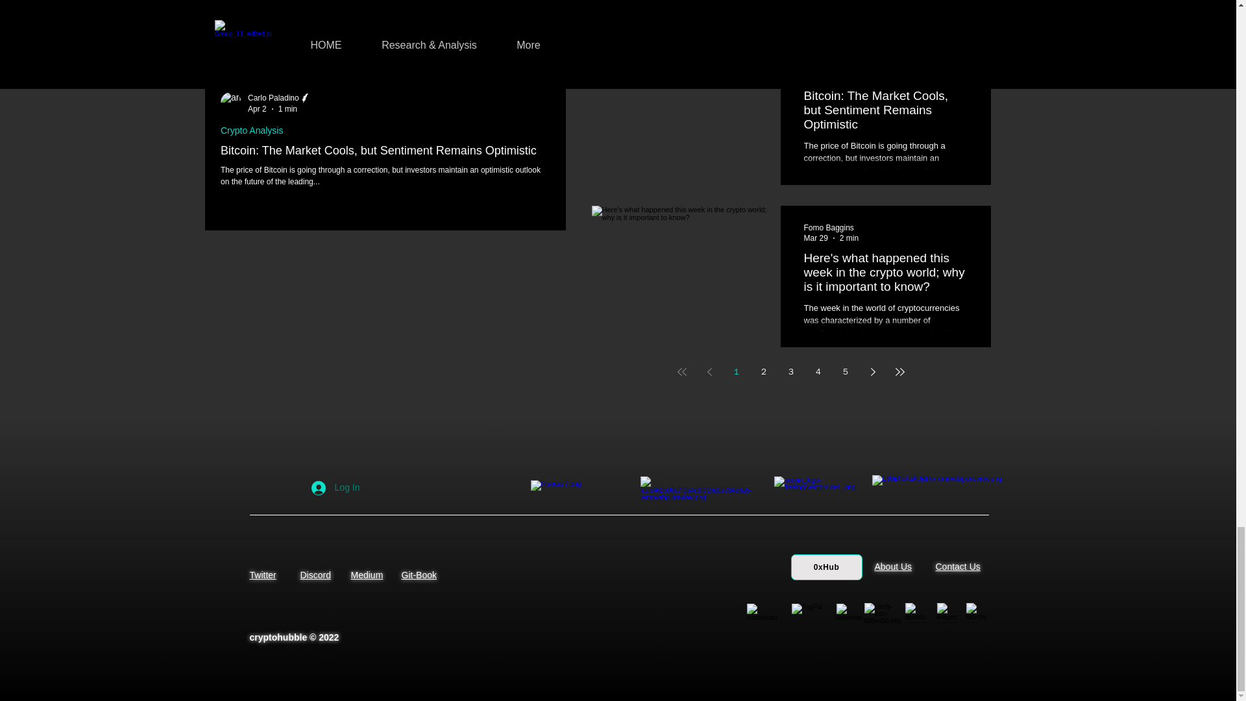 The height and width of the screenshot is (701, 1246). What do you see at coordinates (845, 371) in the screenshot?
I see `5` at bounding box center [845, 371].